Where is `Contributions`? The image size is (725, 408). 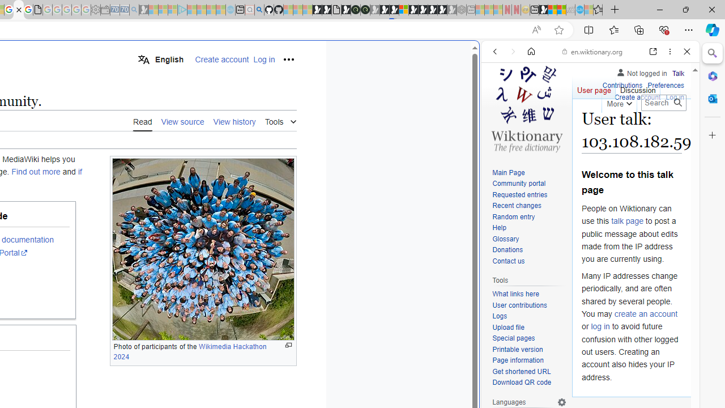
Contributions is located at coordinates (622, 86).